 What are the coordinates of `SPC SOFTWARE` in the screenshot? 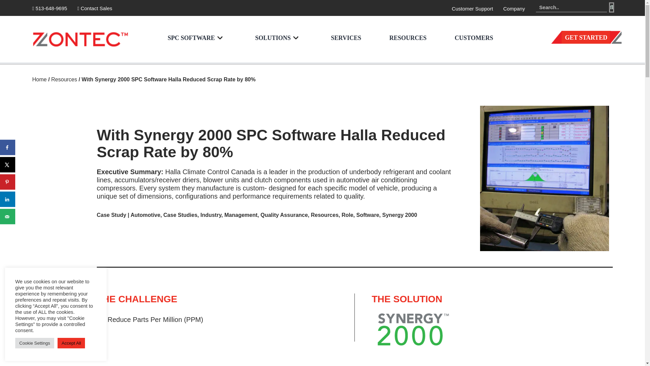 It's located at (189, 39).